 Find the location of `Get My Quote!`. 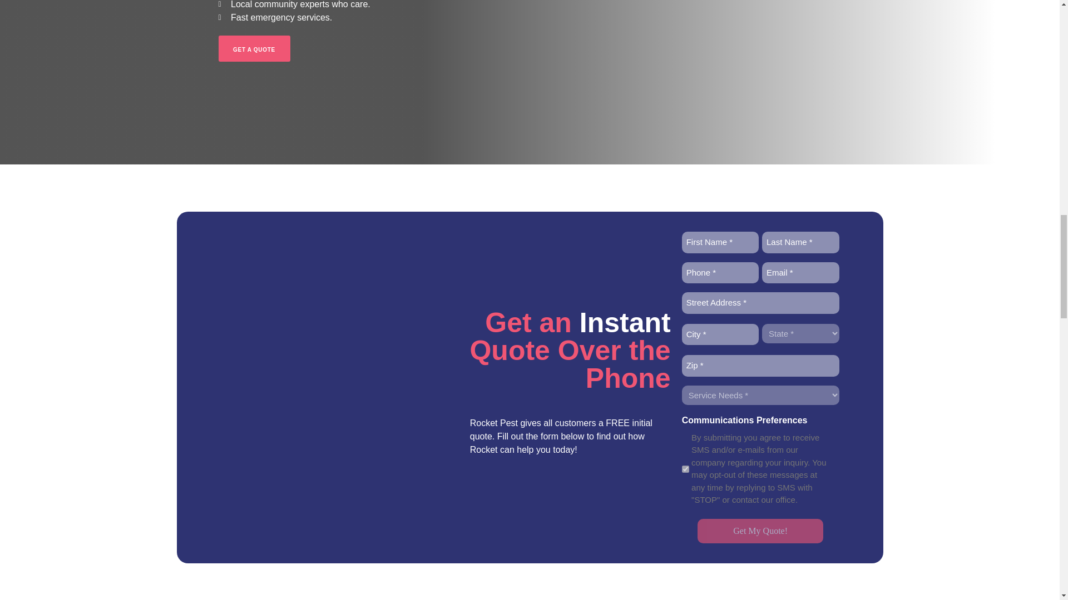

Get My Quote! is located at coordinates (760, 531).